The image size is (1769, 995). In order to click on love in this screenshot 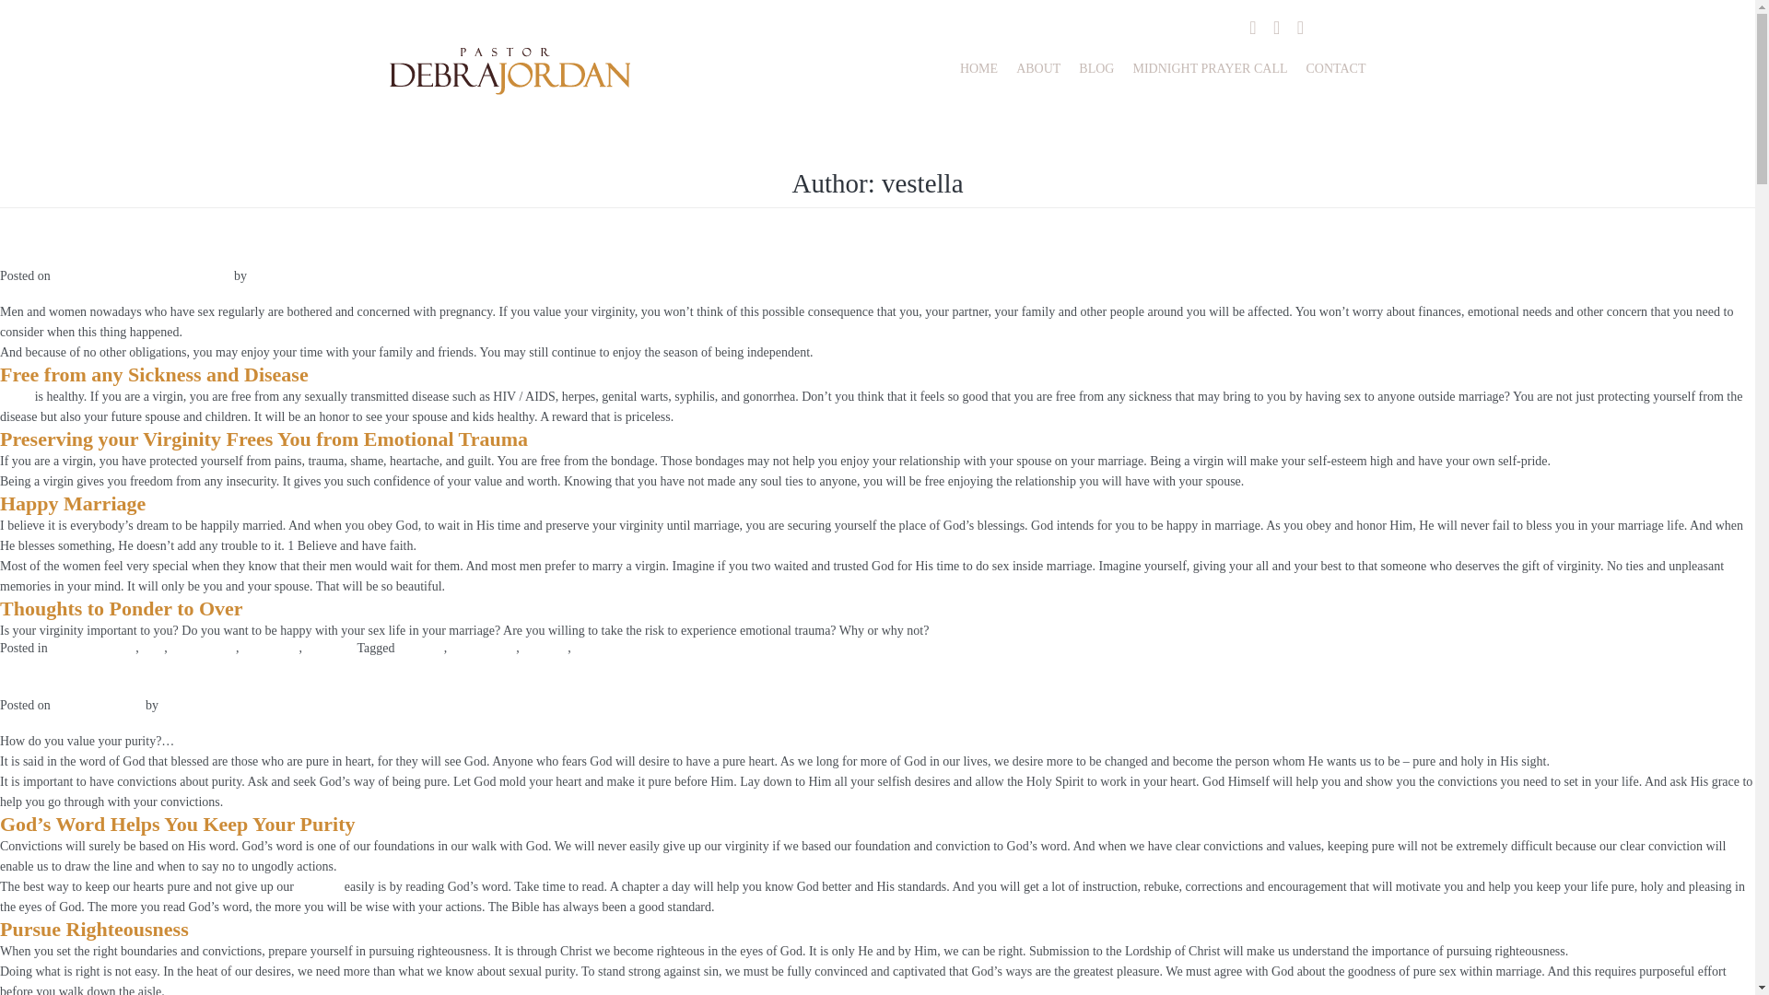, I will do `click(153, 647)`.